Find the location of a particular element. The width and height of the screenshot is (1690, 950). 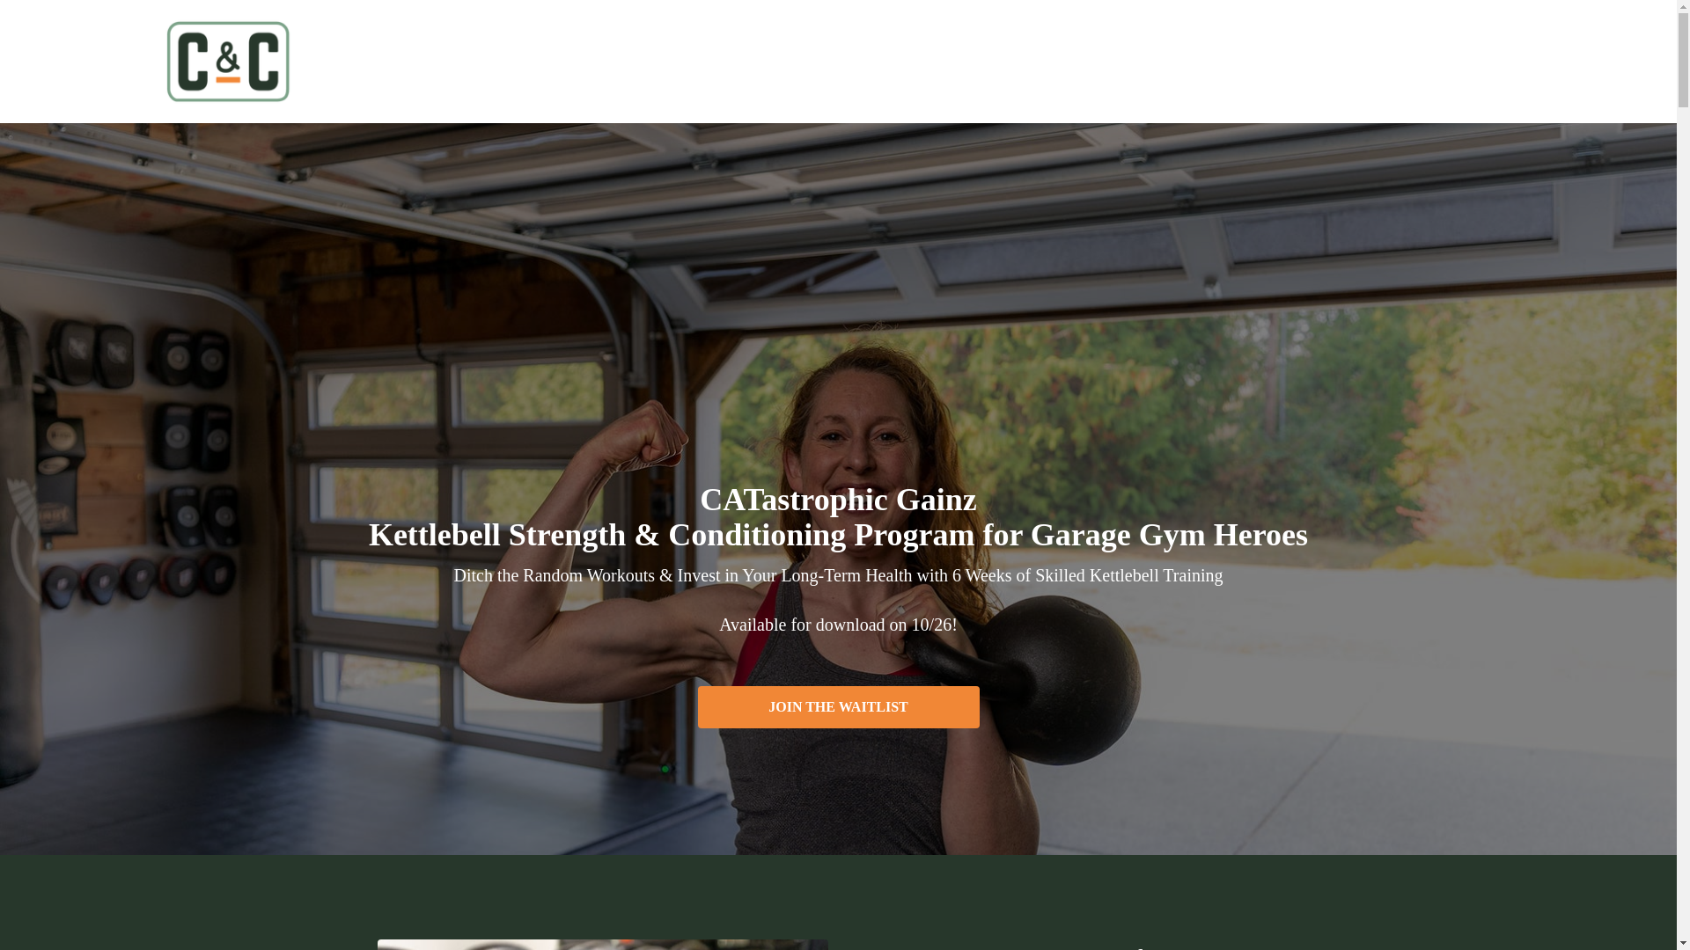

JOIN THE WAITLIST is located at coordinates (837, 707).